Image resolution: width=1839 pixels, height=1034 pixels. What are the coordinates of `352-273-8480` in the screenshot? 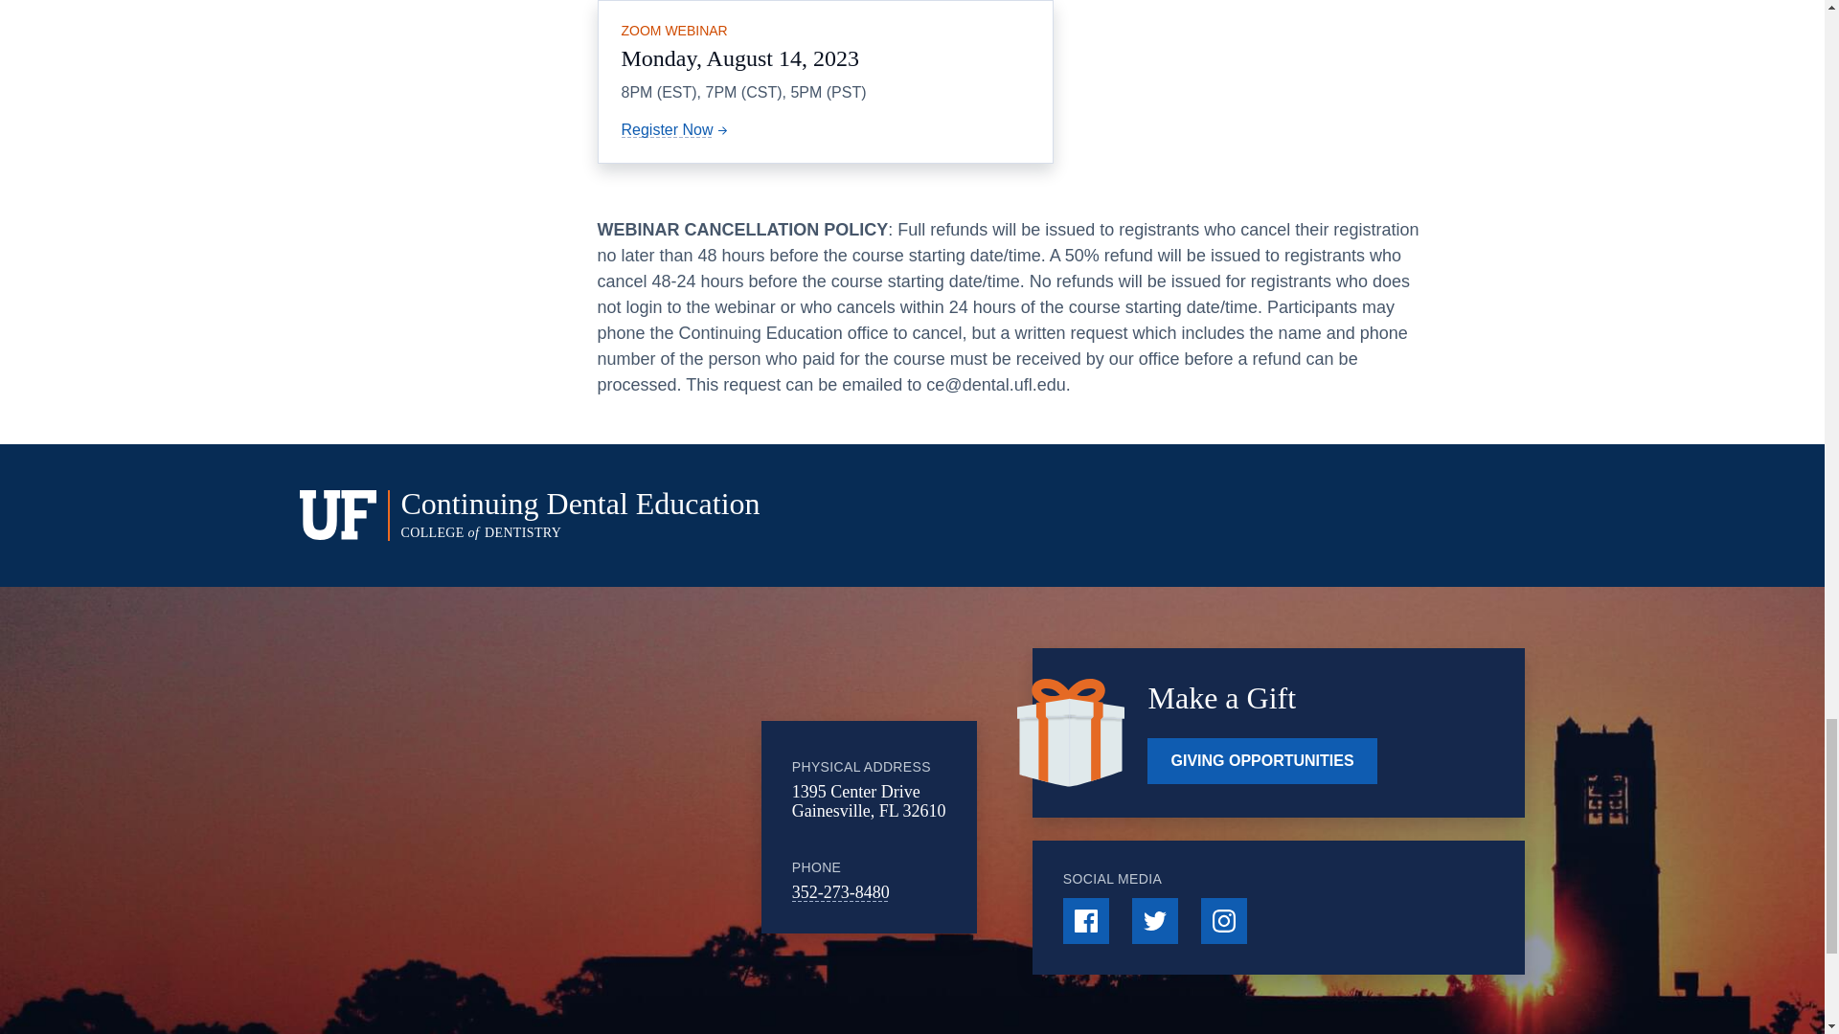 It's located at (841, 892).